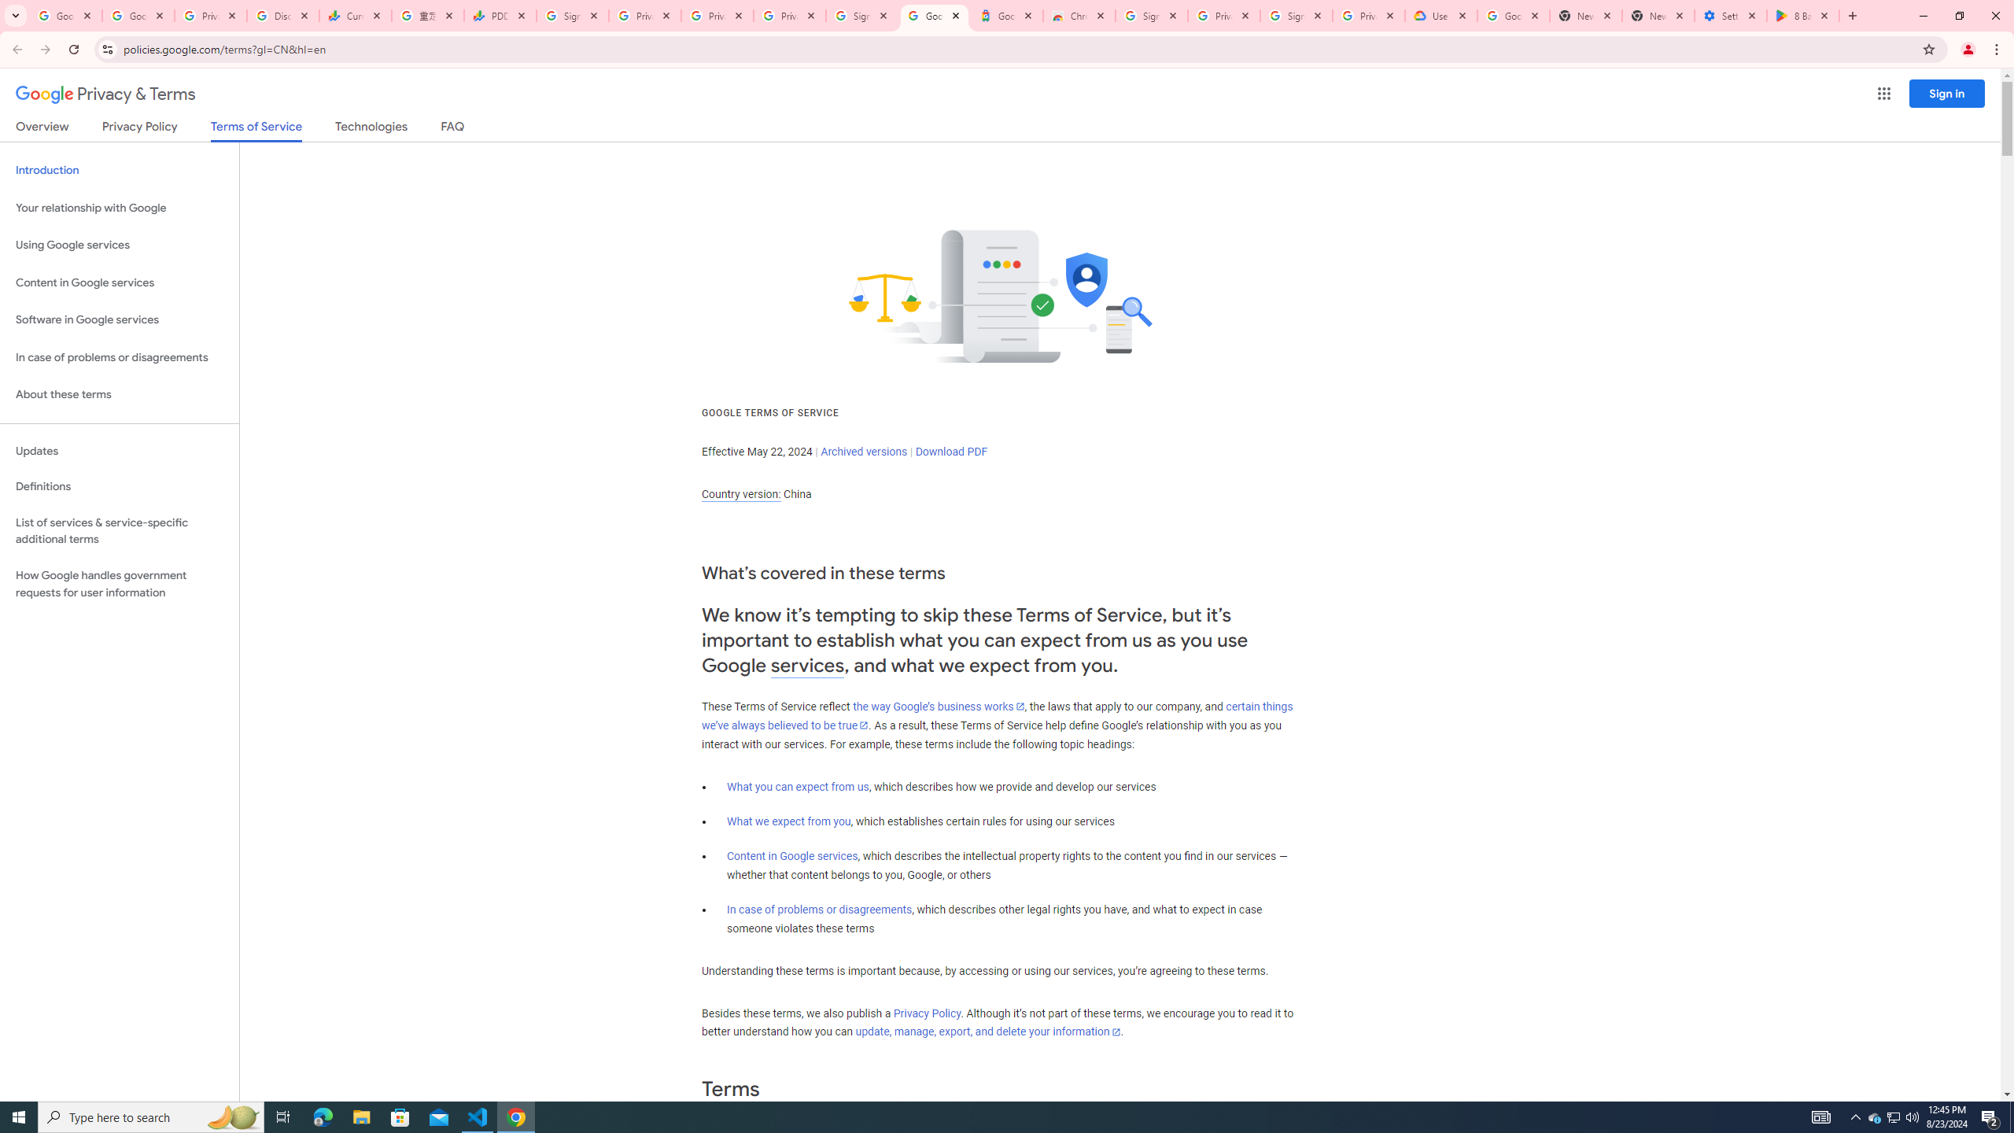  I want to click on What you can expect from us, so click(798, 787).